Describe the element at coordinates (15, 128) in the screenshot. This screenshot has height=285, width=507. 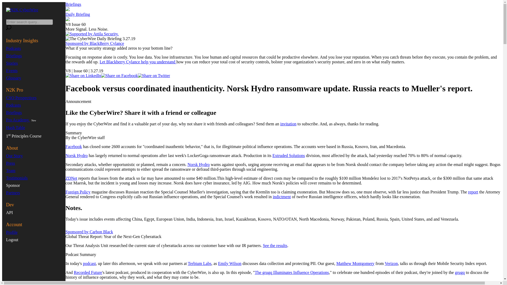
I see `Hash Table` at that location.